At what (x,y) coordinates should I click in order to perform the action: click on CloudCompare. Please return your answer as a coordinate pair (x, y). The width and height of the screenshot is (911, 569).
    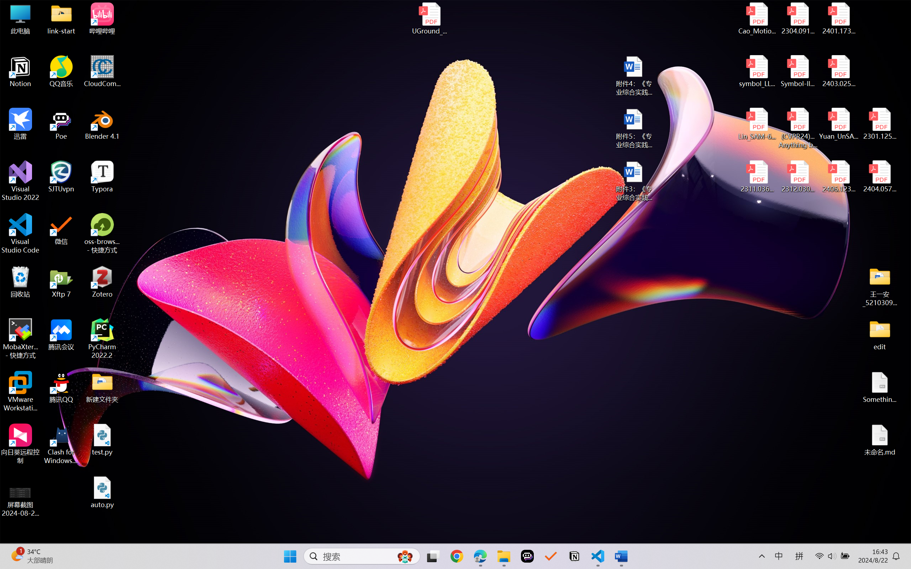
    Looking at the image, I should click on (102, 71).